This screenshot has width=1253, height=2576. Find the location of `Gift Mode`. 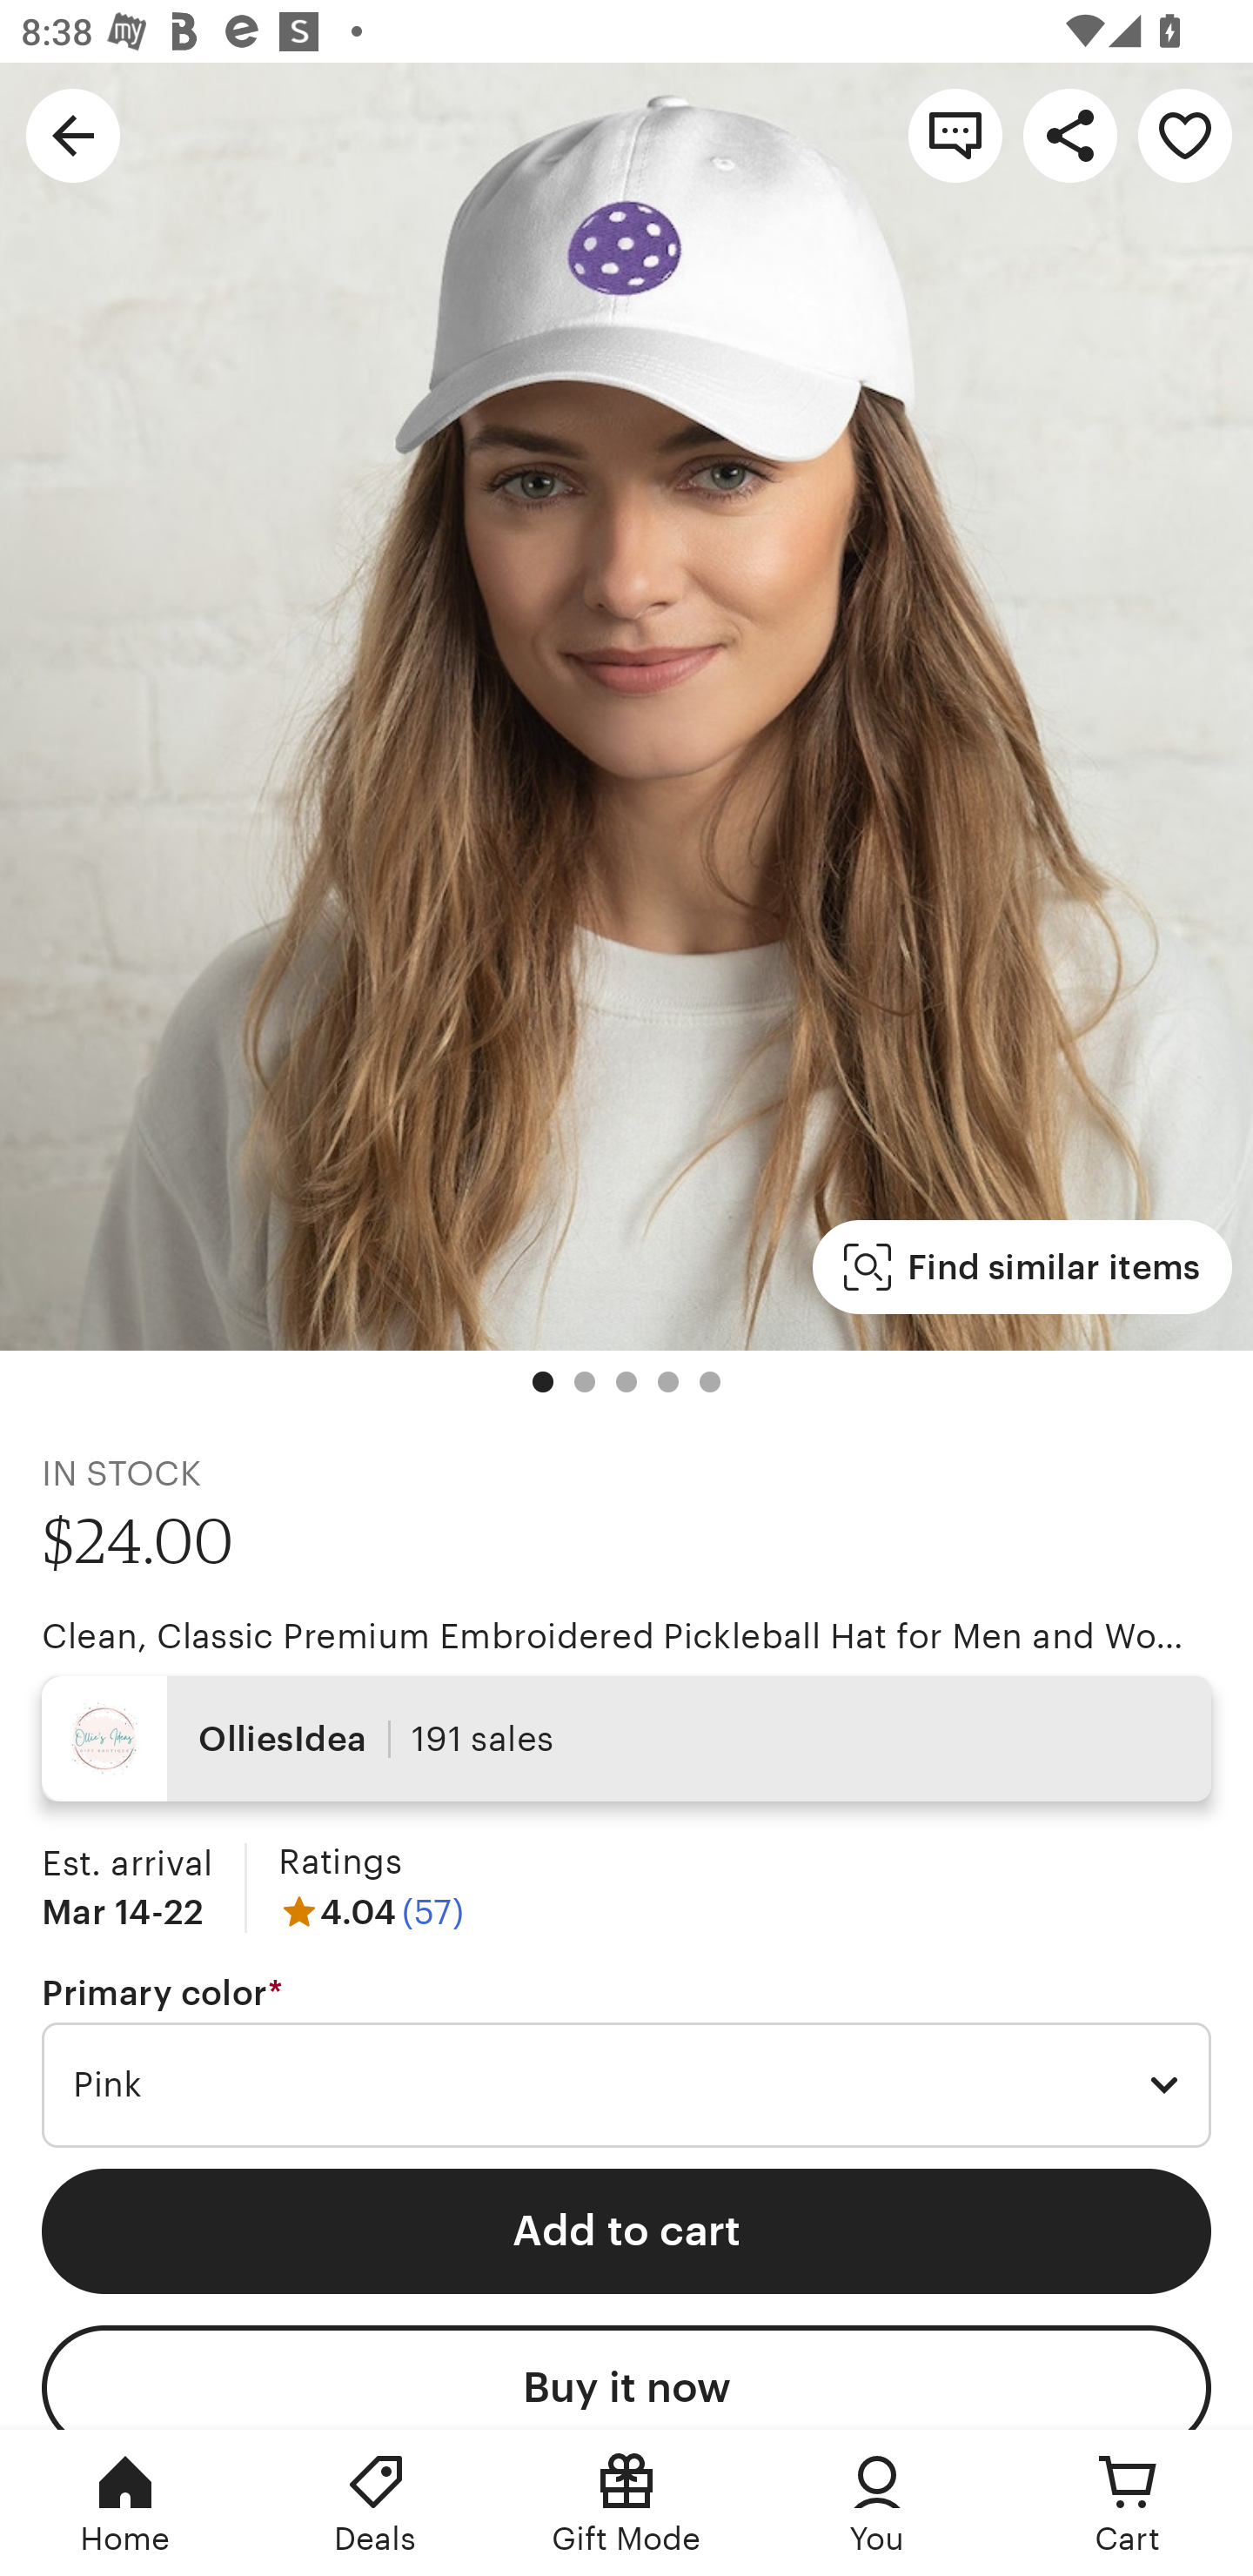

Gift Mode is located at coordinates (626, 2503).